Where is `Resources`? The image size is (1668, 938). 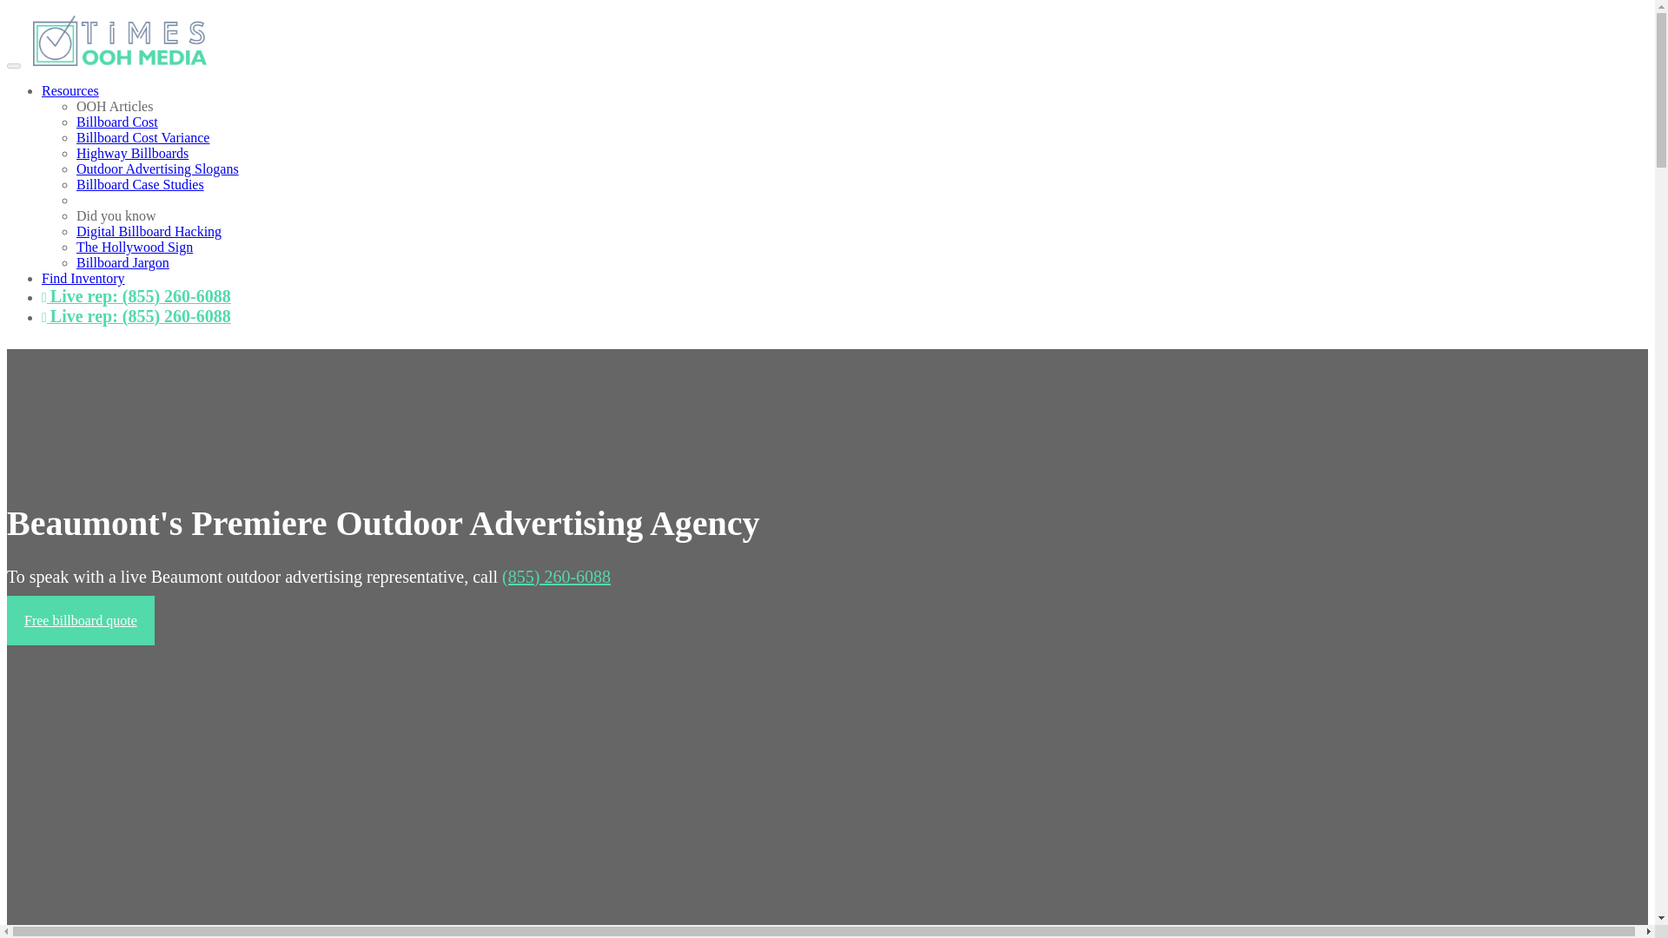 Resources is located at coordinates (69, 90).